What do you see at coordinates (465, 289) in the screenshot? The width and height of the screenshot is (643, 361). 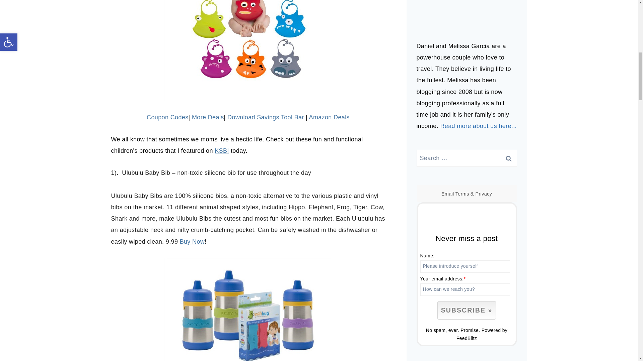 I see `How can we reach you?` at bounding box center [465, 289].